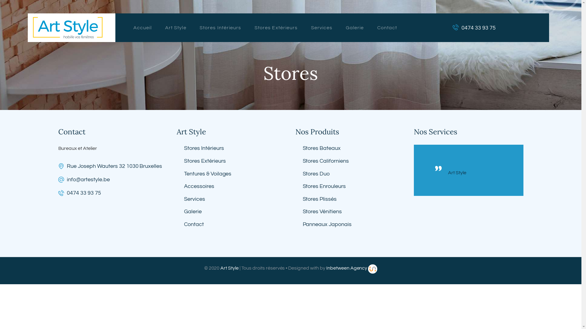 Image resolution: width=586 pixels, height=329 pixels. I want to click on Art Style, so click(476, 173).